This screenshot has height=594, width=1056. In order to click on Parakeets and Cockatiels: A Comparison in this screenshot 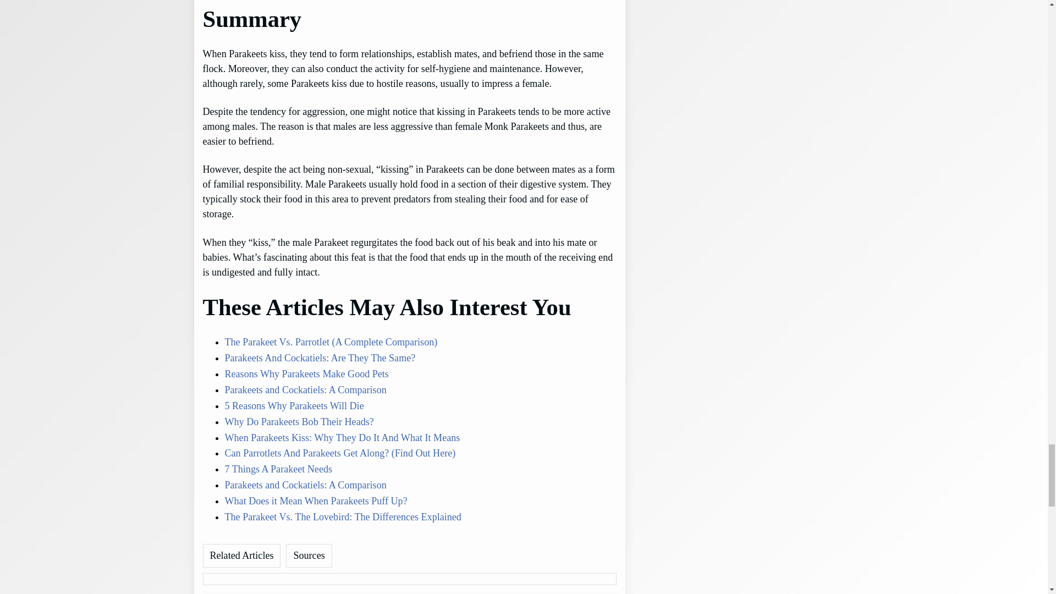, I will do `click(305, 389)`.